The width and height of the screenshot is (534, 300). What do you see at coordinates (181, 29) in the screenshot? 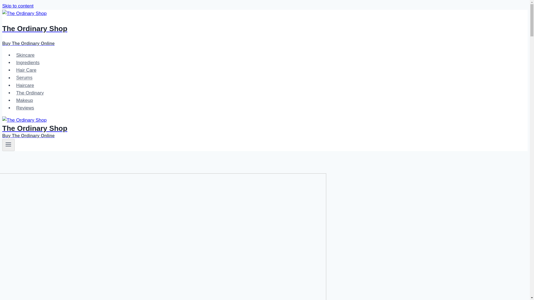
I see `Makeup` at bounding box center [181, 29].